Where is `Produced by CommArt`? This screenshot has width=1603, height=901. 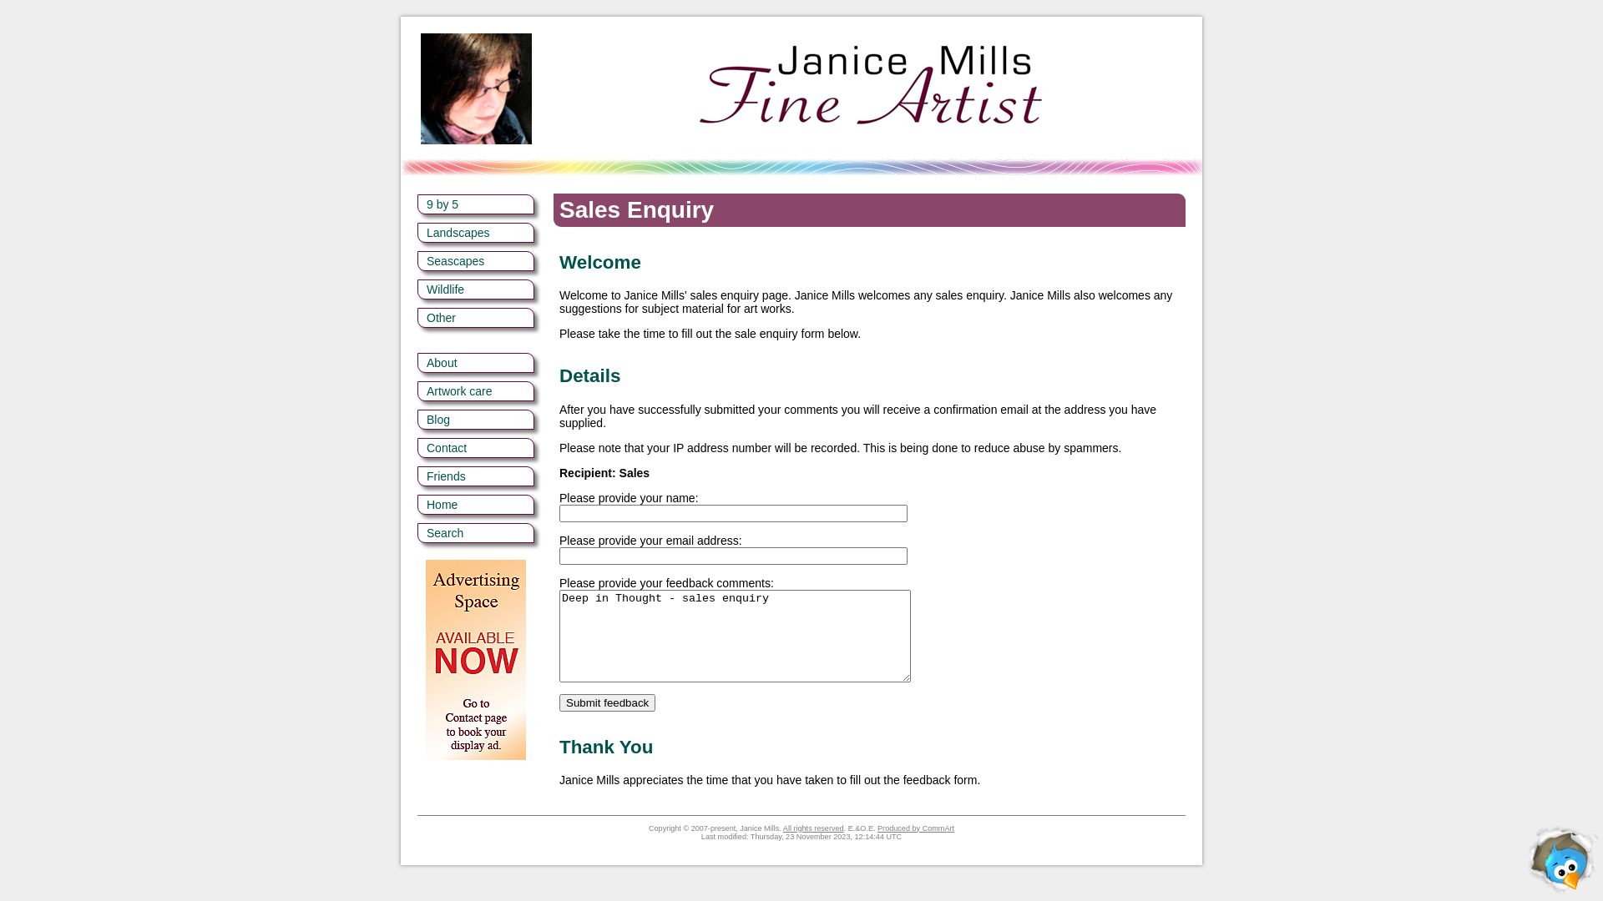 Produced by CommArt is located at coordinates (916, 828).